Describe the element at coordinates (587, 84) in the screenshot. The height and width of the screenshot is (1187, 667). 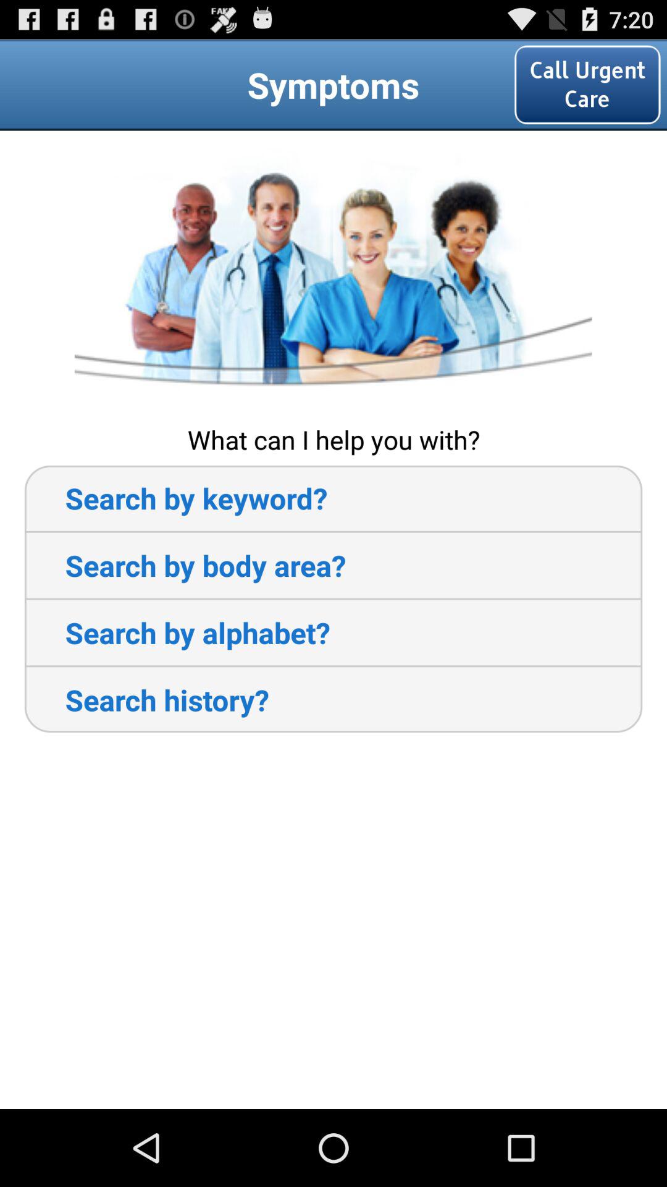
I see `open call urgent care` at that location.